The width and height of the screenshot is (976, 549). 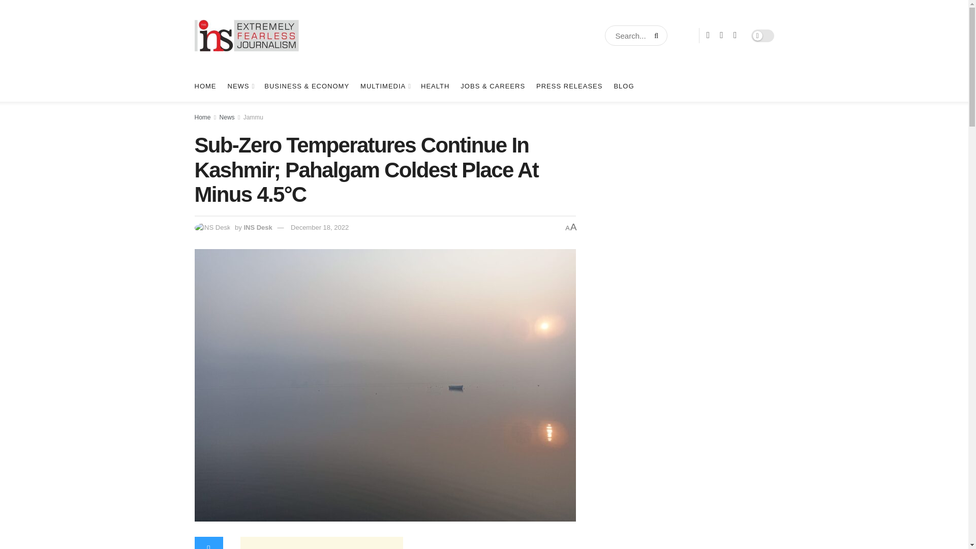 What do you see at coordinates (385, 86) in the screenshot?
I see `MULTIMEDIA` at bounding box center [385, 86].